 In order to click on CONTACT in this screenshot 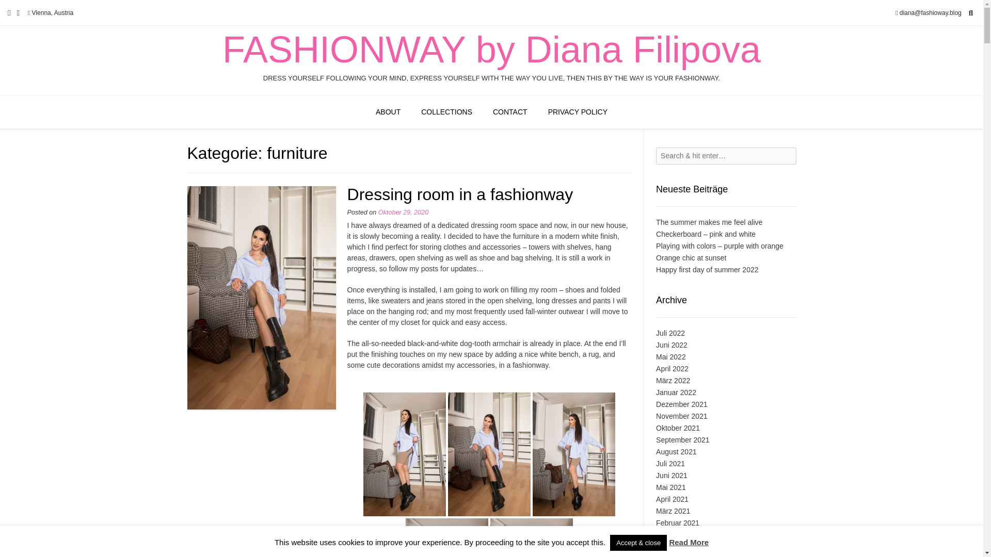, I will do `click(510, 112)`.